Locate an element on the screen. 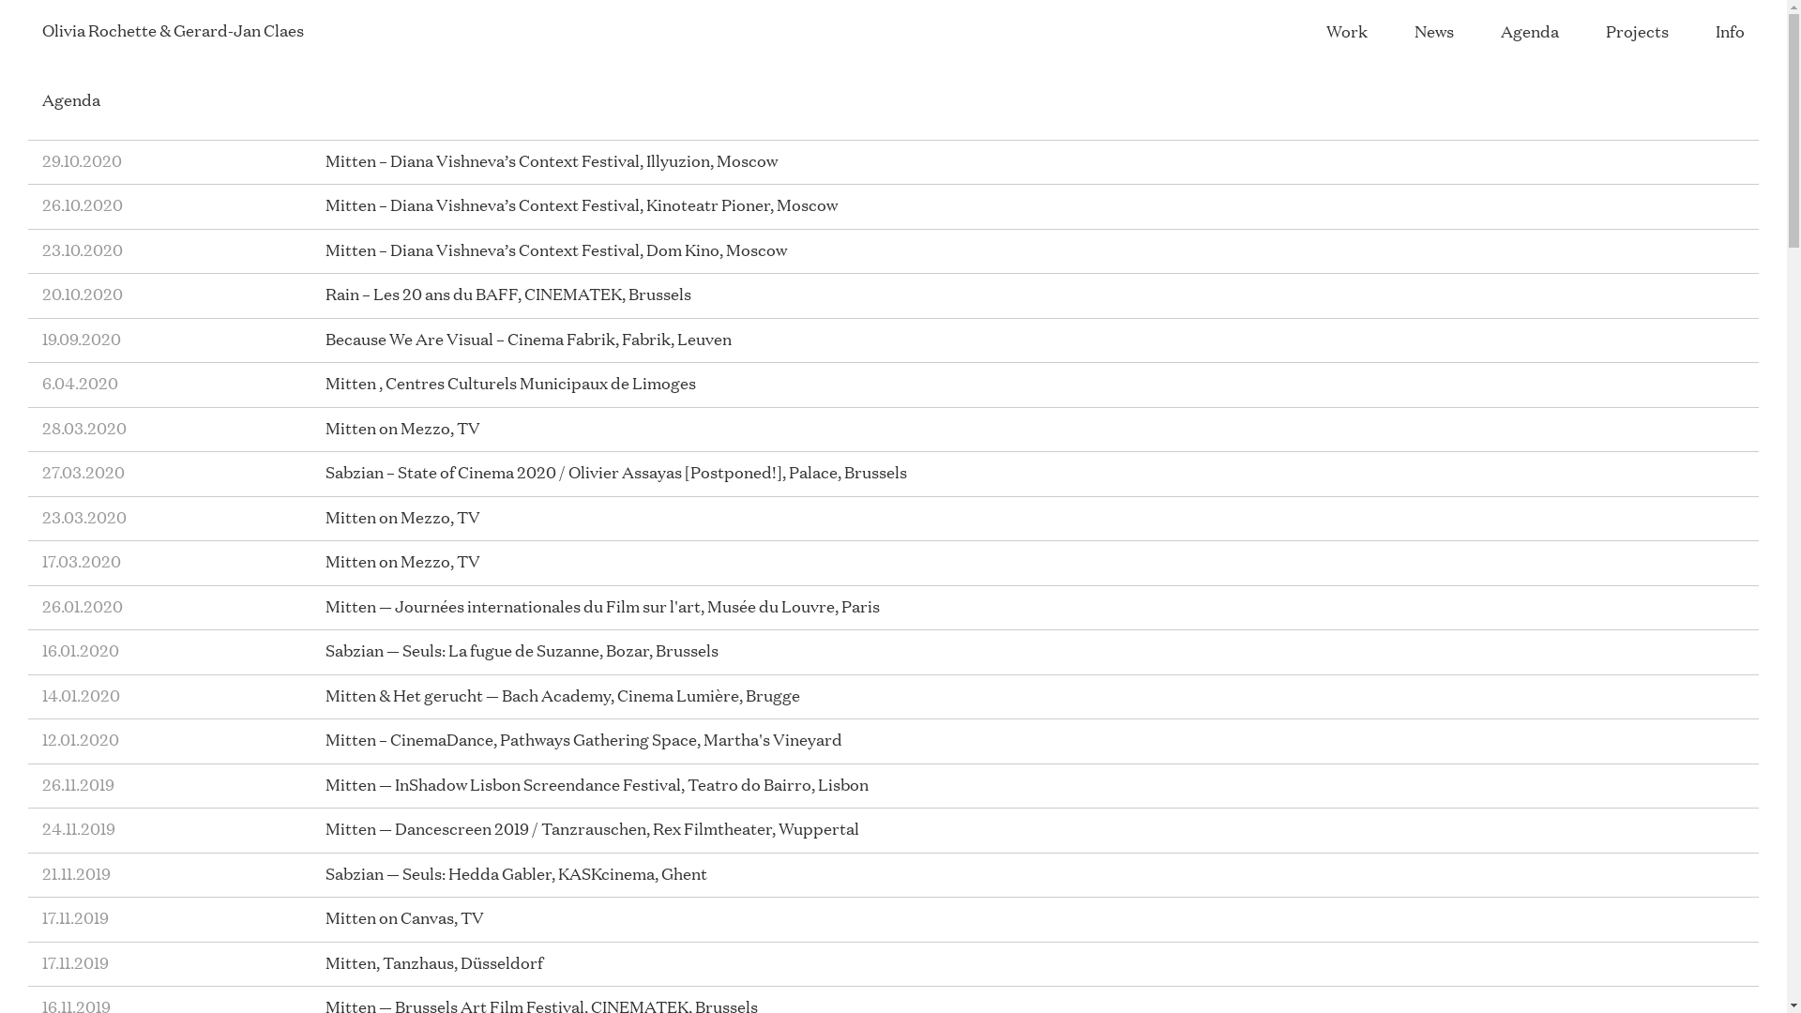 The image size is (1801, 1013). 28.03.2020
Mitten on Mezzo, TV is located at coordinates (893, 429).